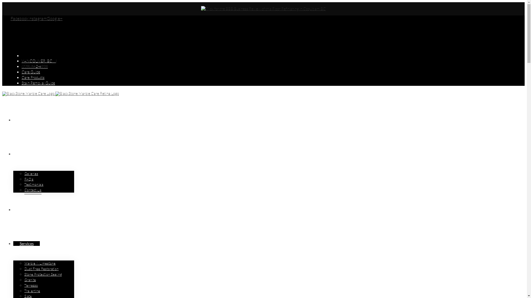 This screenshot has width=531, height=298. I want to click on Stone Protection Sealing, so click(43, 274).